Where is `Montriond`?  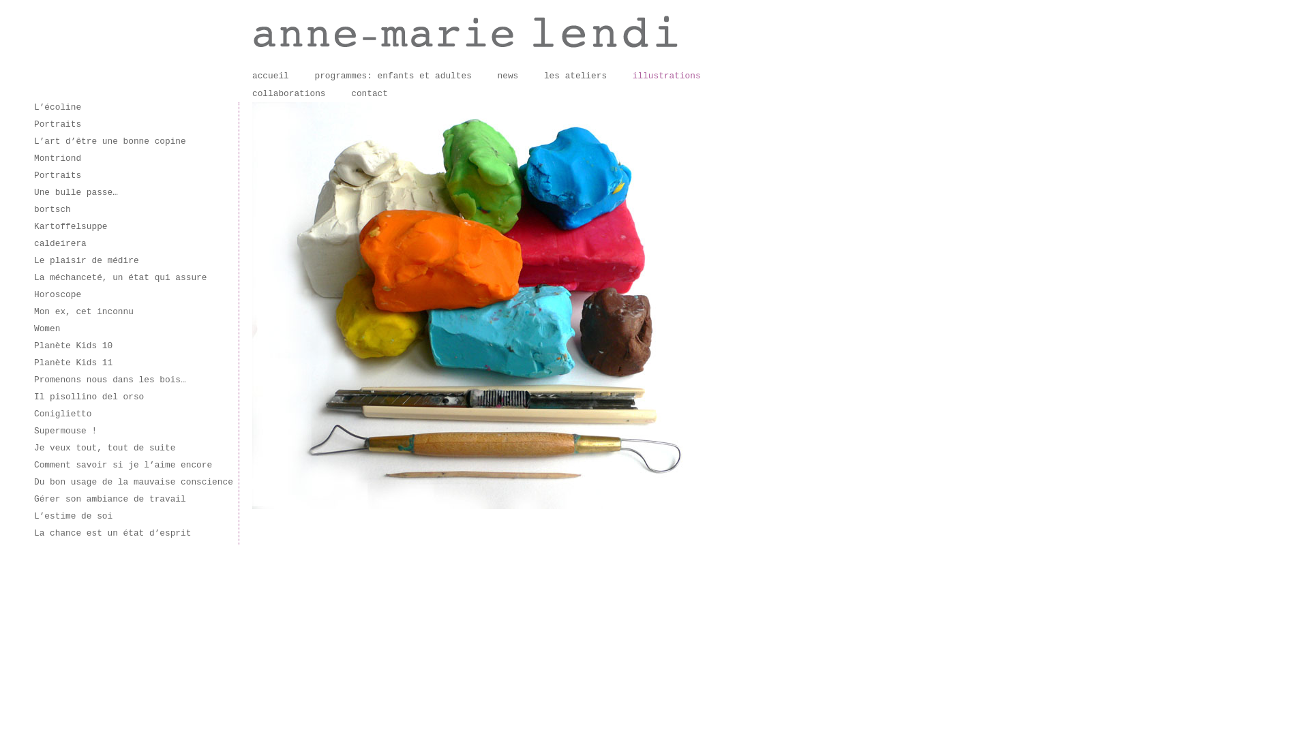
Montriond is located at coordinates (57, 158).